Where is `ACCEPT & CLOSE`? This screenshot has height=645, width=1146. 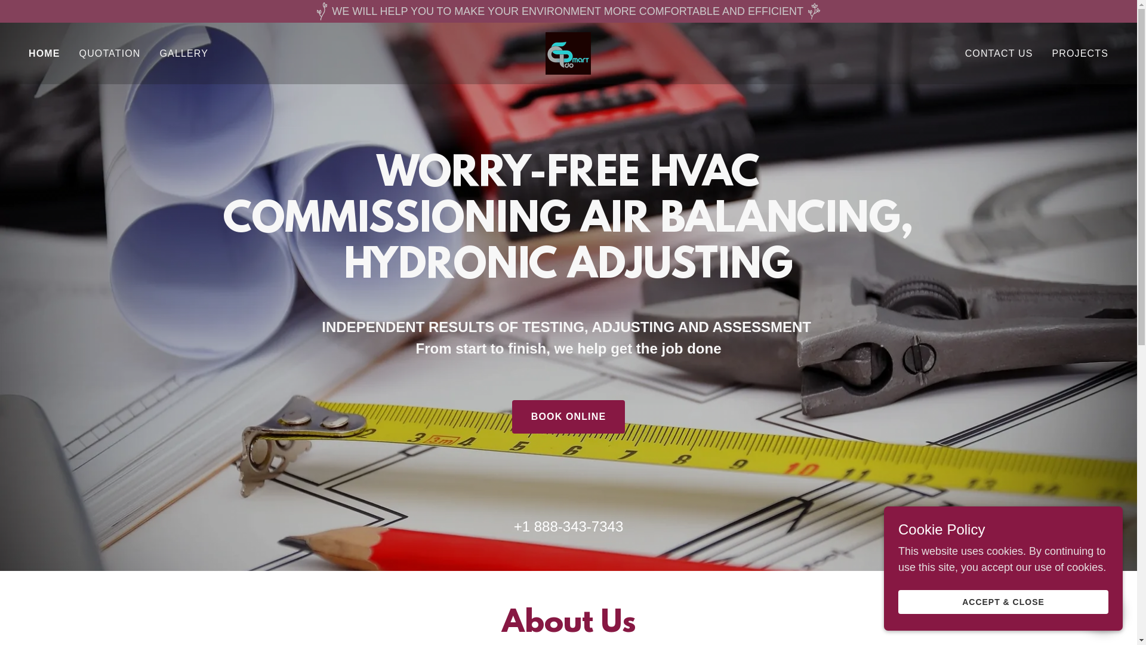
ACCEPT & CLOSE is located at coordinates (1003, 602).